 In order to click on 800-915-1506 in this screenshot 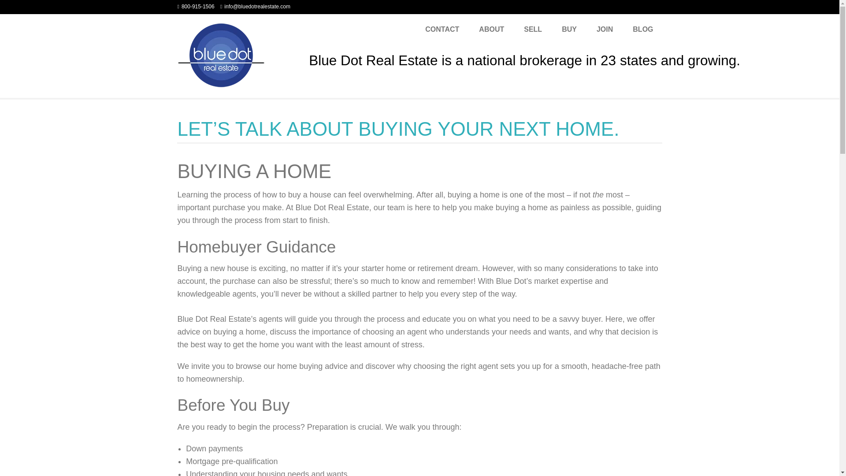, I will do `click(198, 6)`.